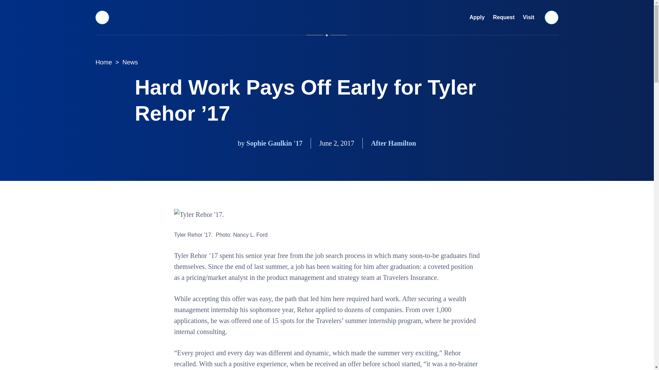 The width and height of the screenshot is (659, 370). I want to click on Menu, so click(102, 17).